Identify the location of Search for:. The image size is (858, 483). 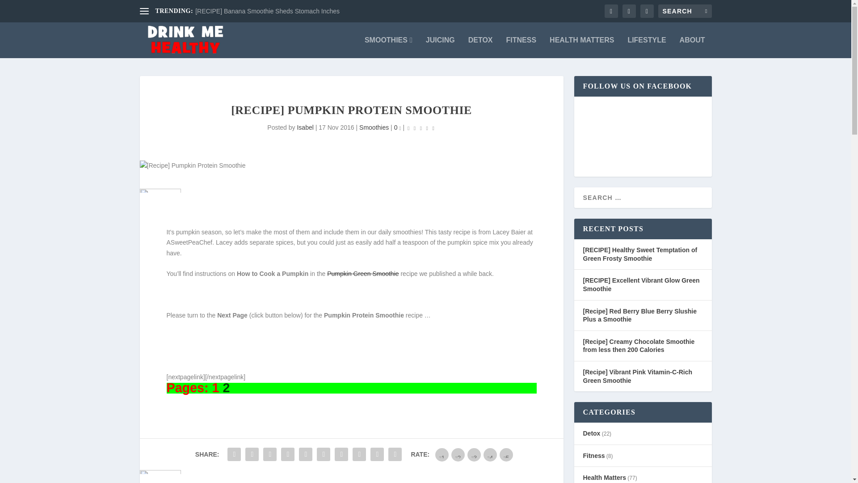
(685, 11).